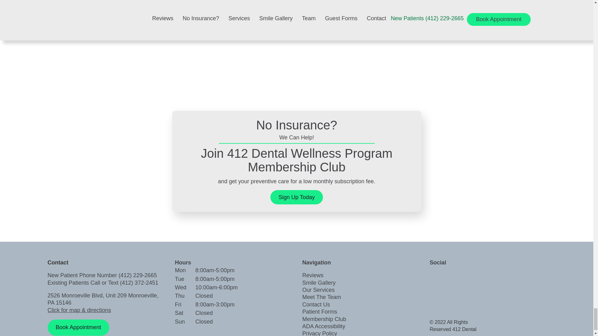  What do you see at coordinates (323, 326) in the screenshot?
I see `ADA Accessibility` at bounding box center [323, 326].